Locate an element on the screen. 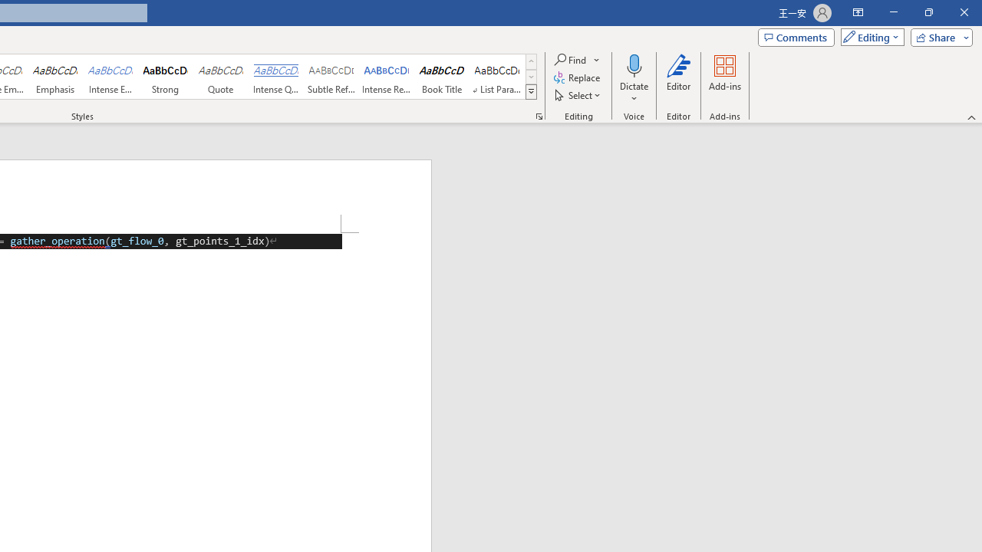 The height and width of the screenshot is (552, 982). Book Title is located at coordinates (442, 77).